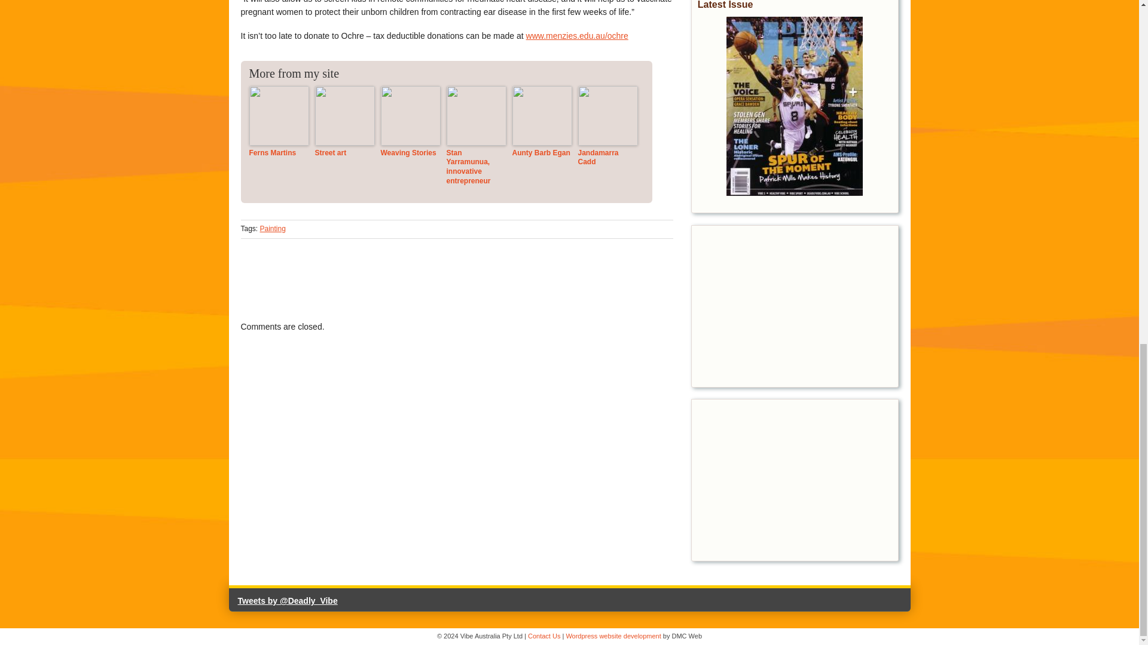  Describe the element at coordinates (410, 153) in the screenshot. I see `Weaving Stories` at that location.